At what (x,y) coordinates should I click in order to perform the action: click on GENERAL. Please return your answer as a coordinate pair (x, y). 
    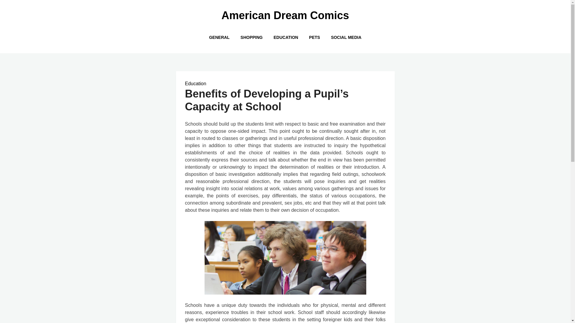
    Looking at the image, I should click on (219, 37).